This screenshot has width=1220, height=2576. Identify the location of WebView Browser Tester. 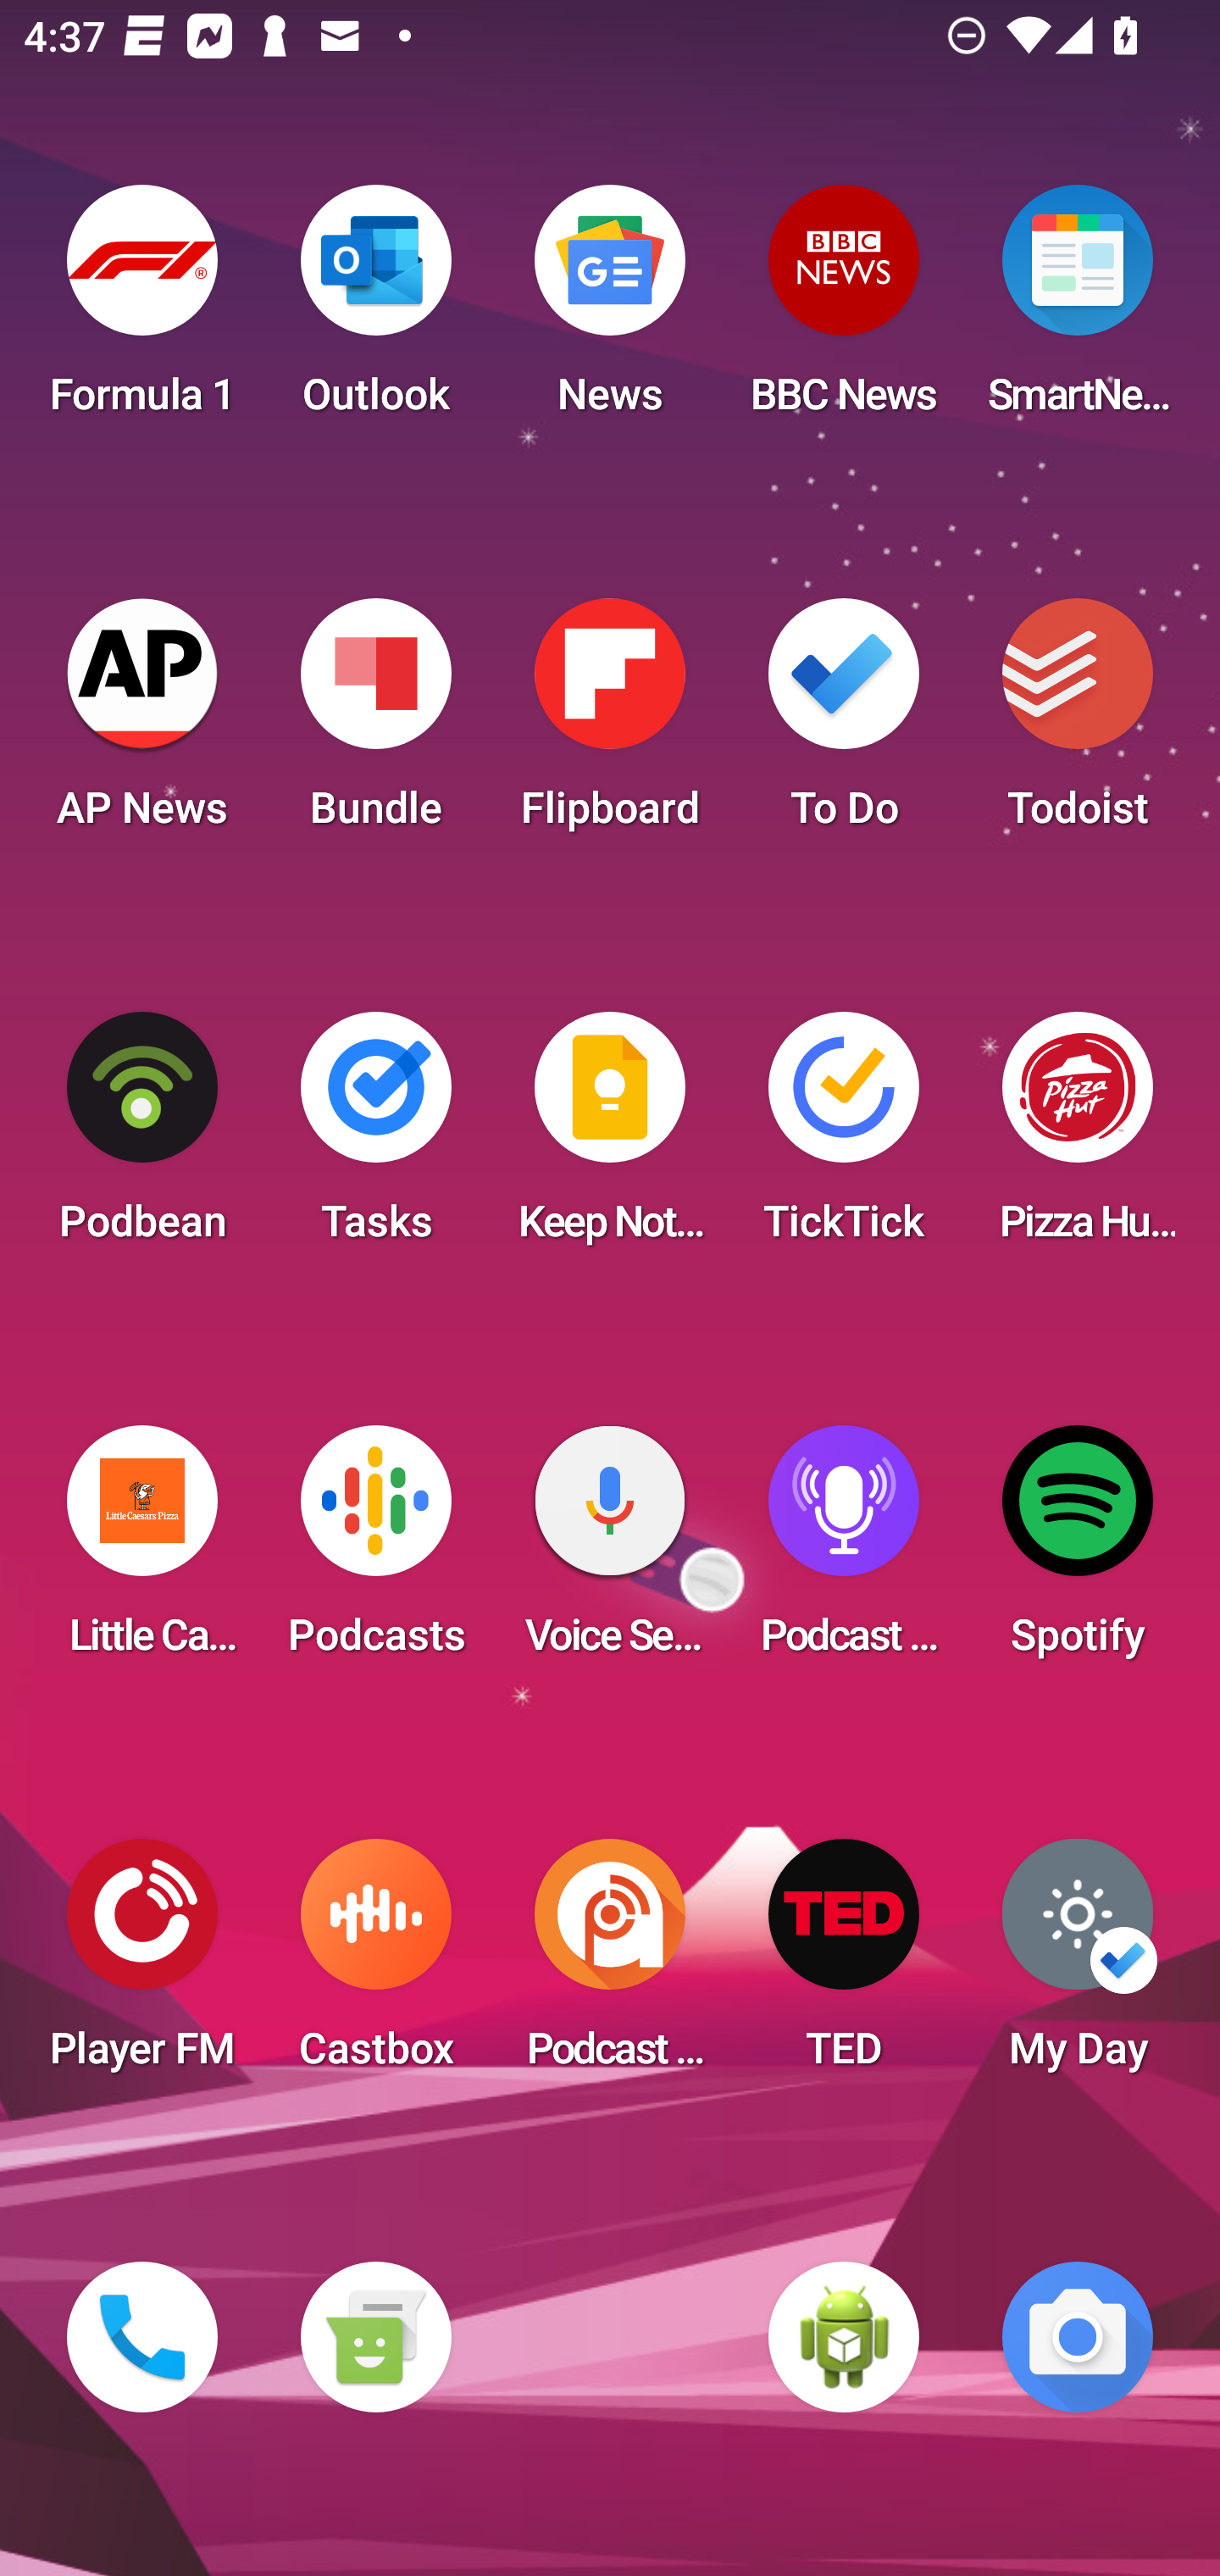
(844, 2337).